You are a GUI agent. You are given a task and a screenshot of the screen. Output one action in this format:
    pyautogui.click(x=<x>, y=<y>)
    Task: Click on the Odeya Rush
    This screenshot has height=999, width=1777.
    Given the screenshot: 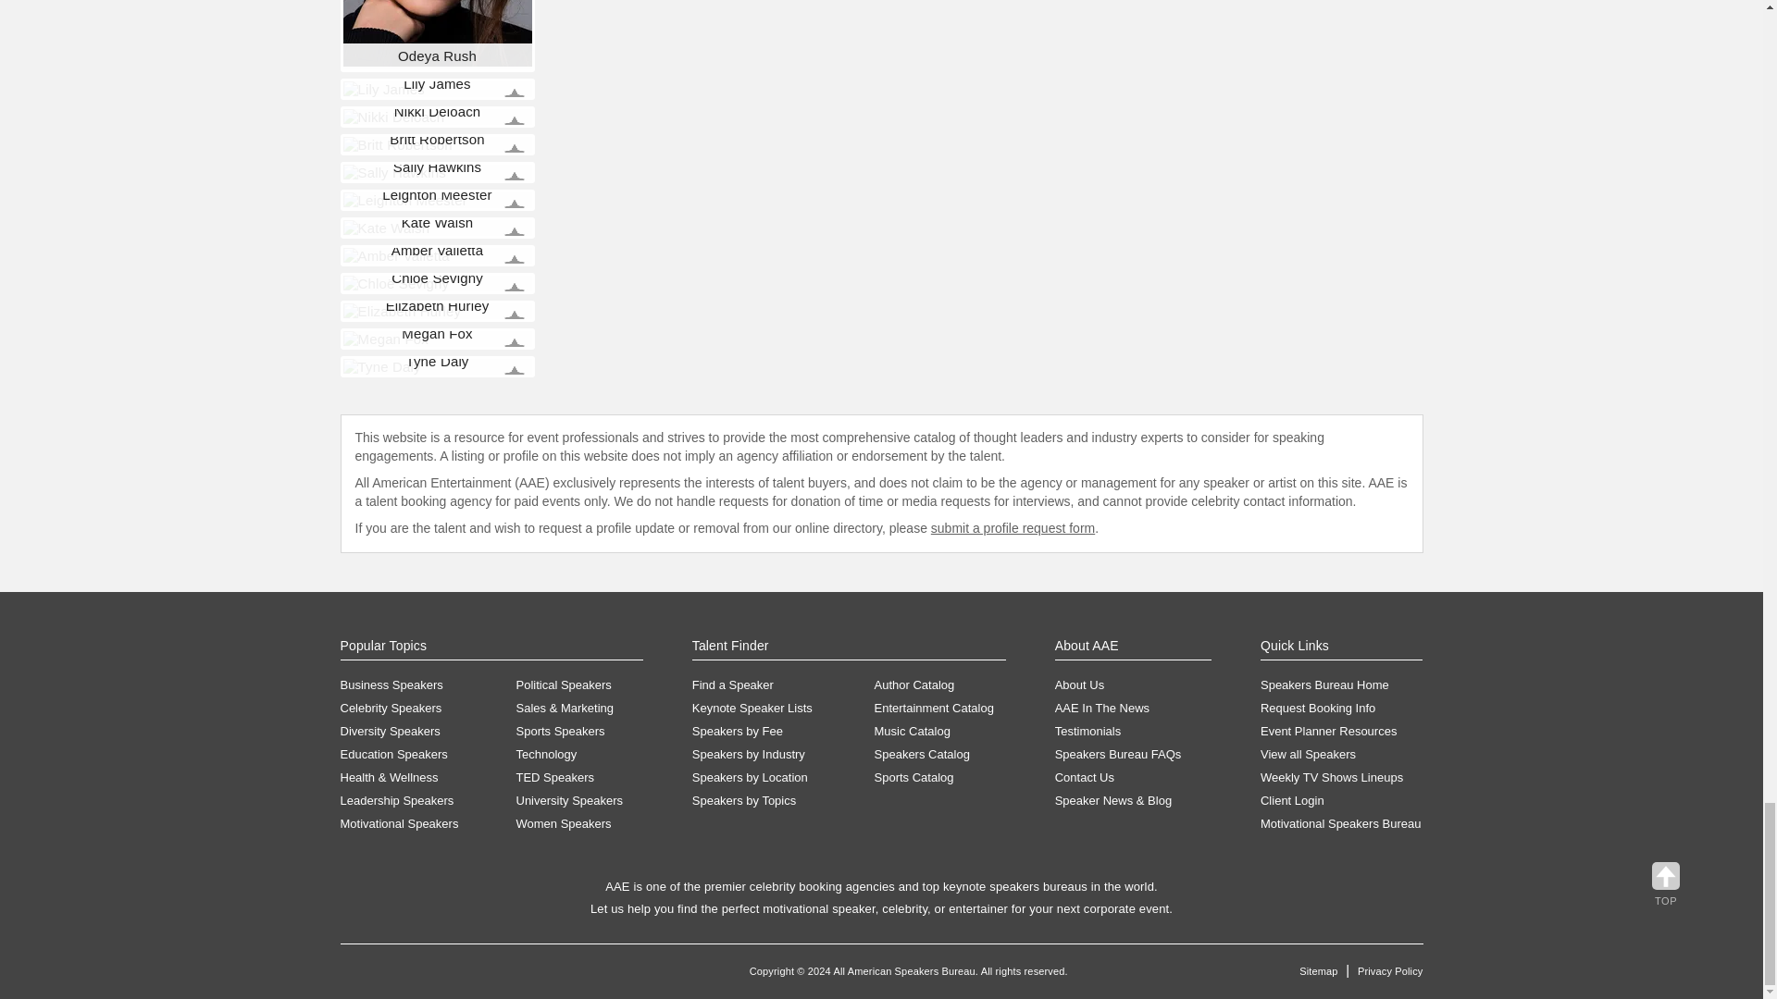 What is the action you would take?
    pyautogui.click(x=437, y=33)
    